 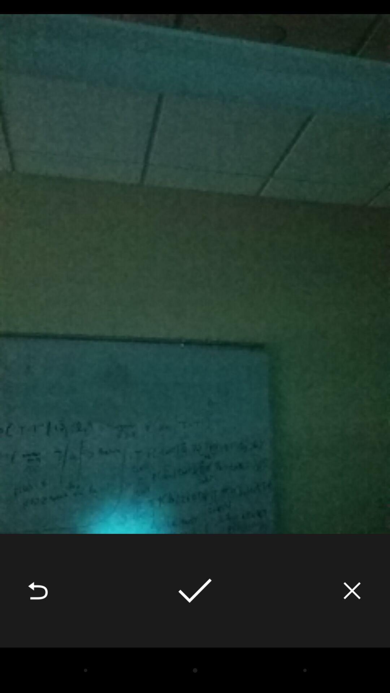 I want to click on turn off icon at the bottom right corner, so click(x=352, y=590).